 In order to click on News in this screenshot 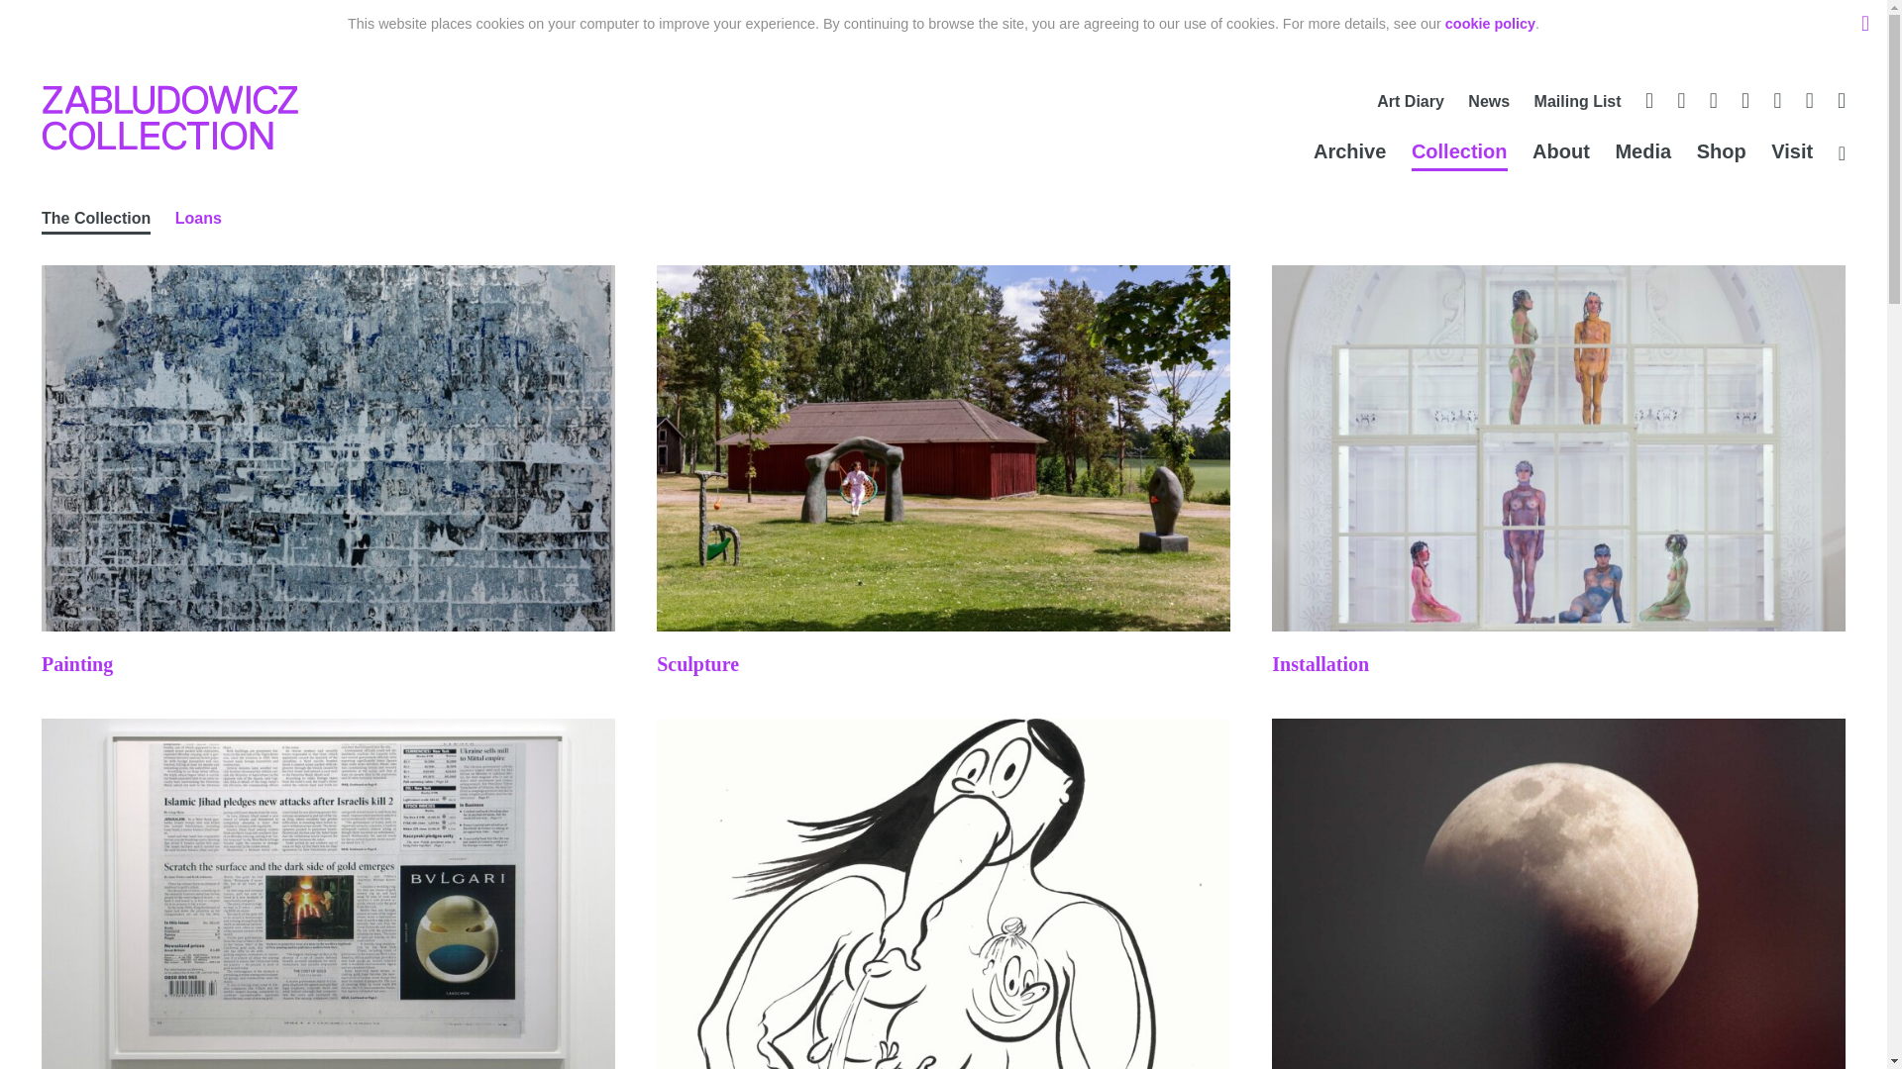, I will do `click(1489, 105)`.